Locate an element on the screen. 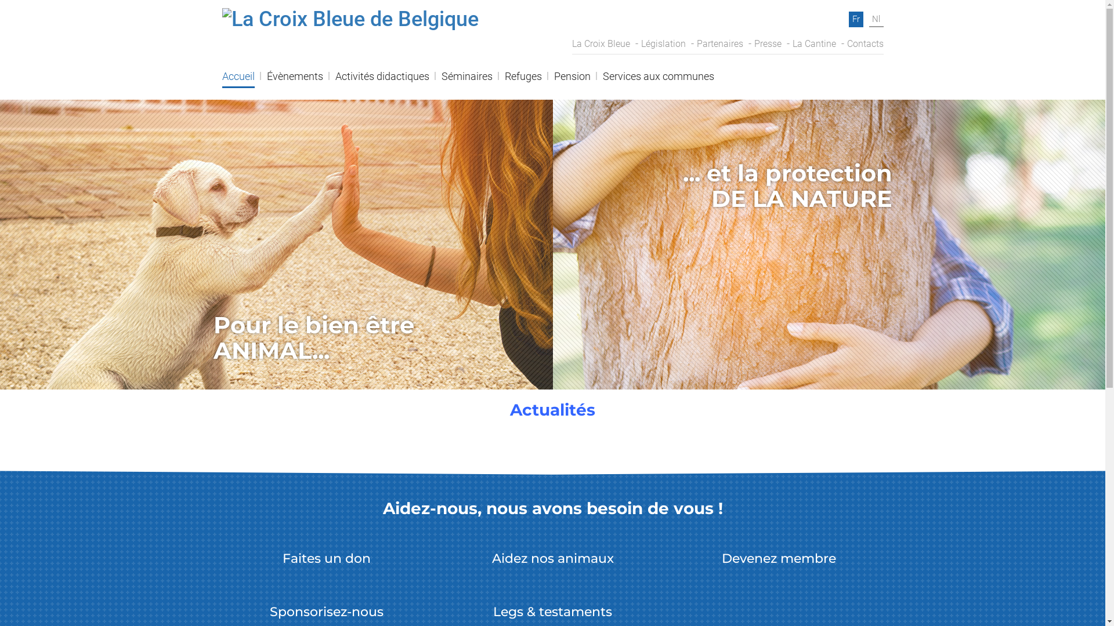 This screenshot has height=626, width=1114. La Croix Bleue is located at coordinates (601, 44).